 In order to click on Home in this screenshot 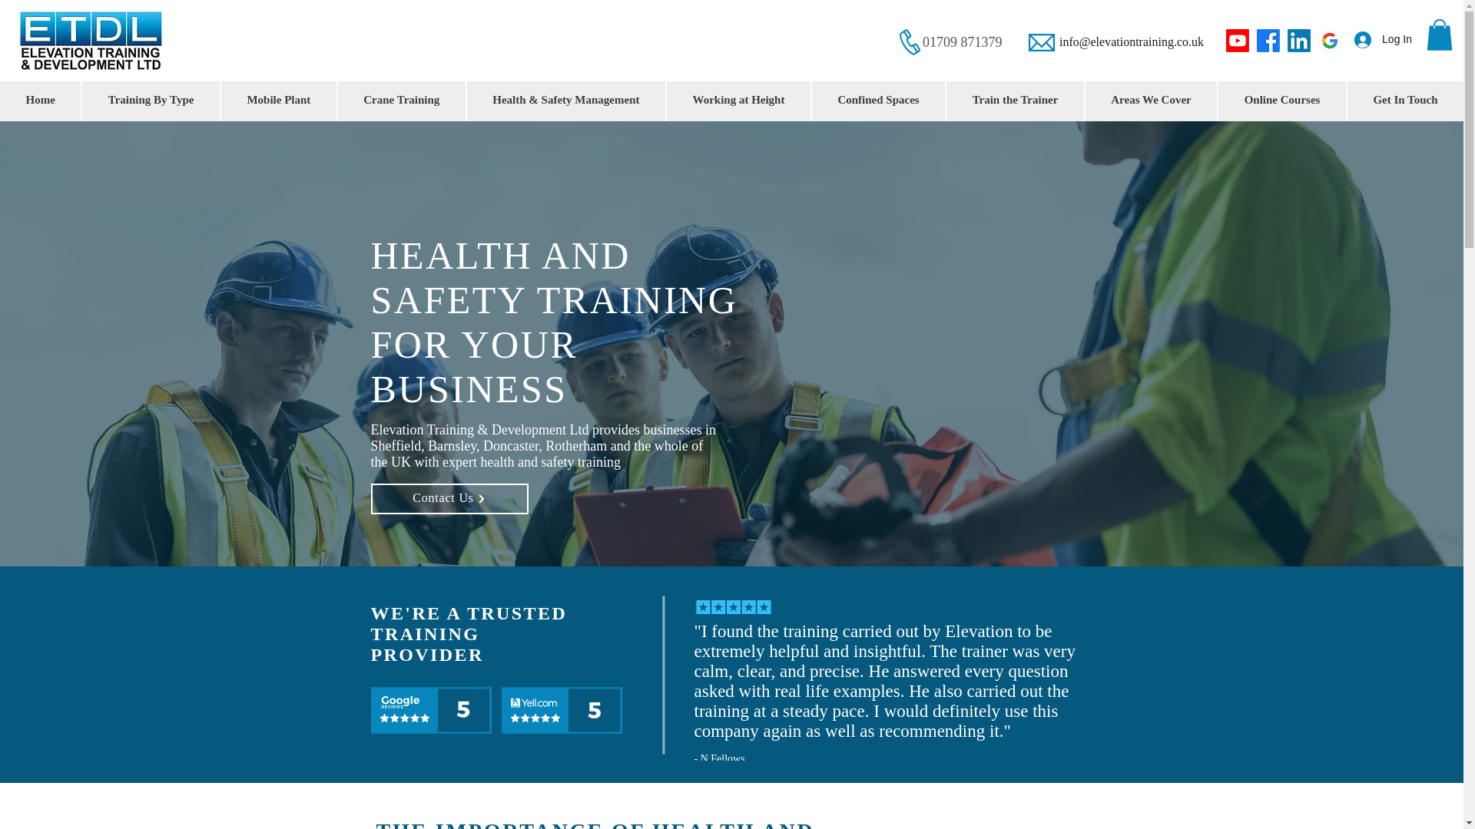, I will do `click(40, 101)`.